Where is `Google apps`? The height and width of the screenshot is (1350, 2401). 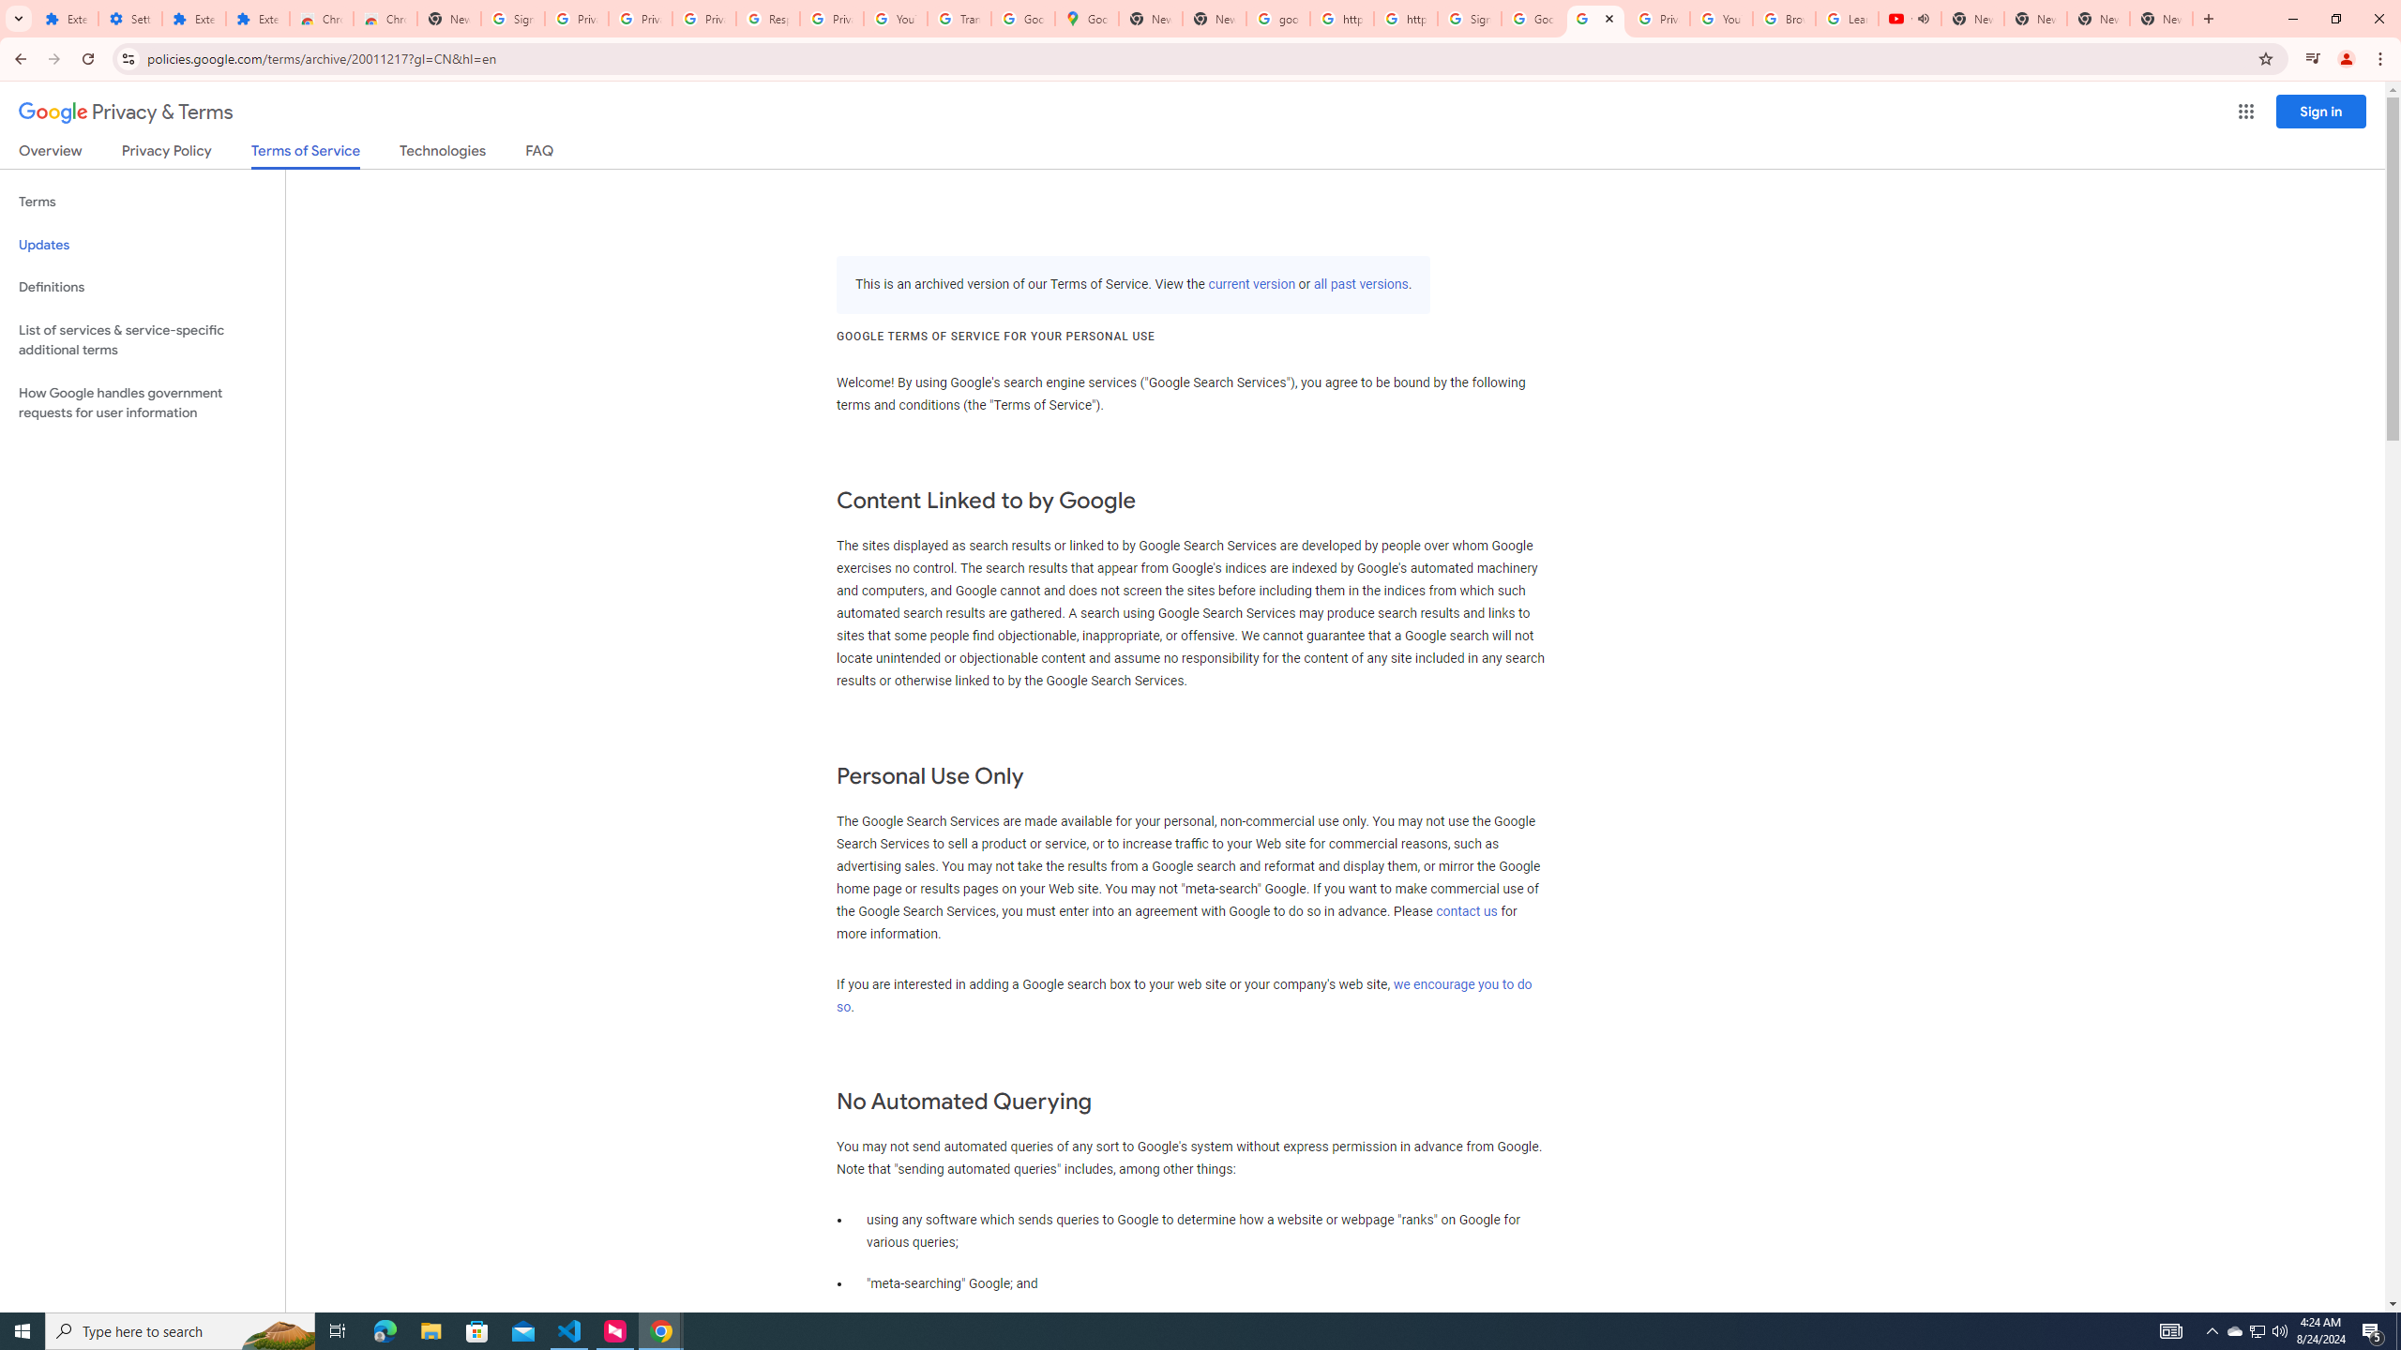
Google apps is located at coordinates (2245, 112).